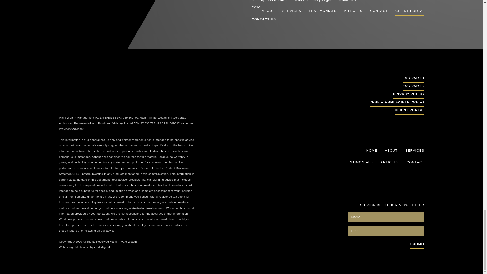 The width and height of the screenshot is (487, 274). What do you see at coordinates (391, 151) in the screenshot?
I see `ABOUT` at bounding box center [391, 151].